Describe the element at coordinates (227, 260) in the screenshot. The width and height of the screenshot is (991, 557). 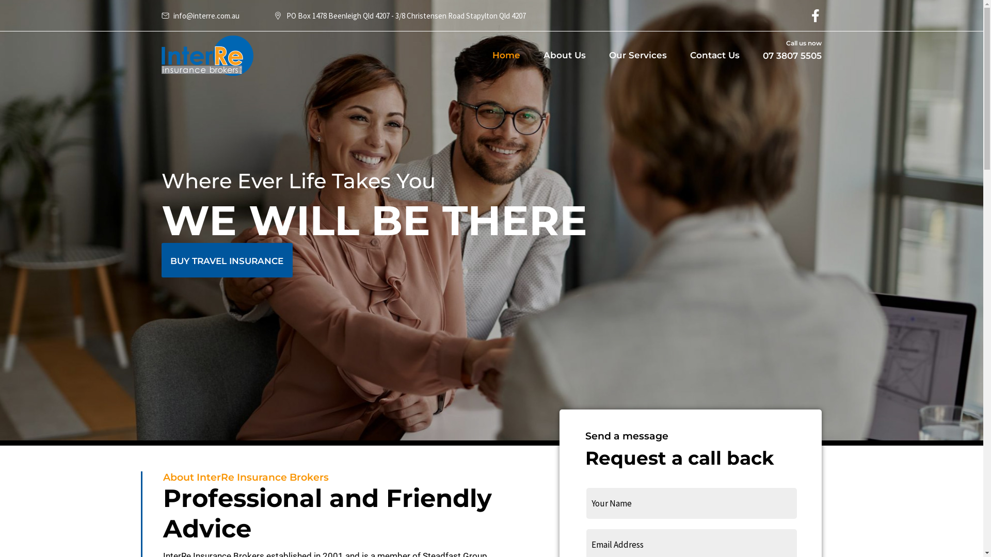
I see `BUY TRAVEL INSURANCE` at that location.